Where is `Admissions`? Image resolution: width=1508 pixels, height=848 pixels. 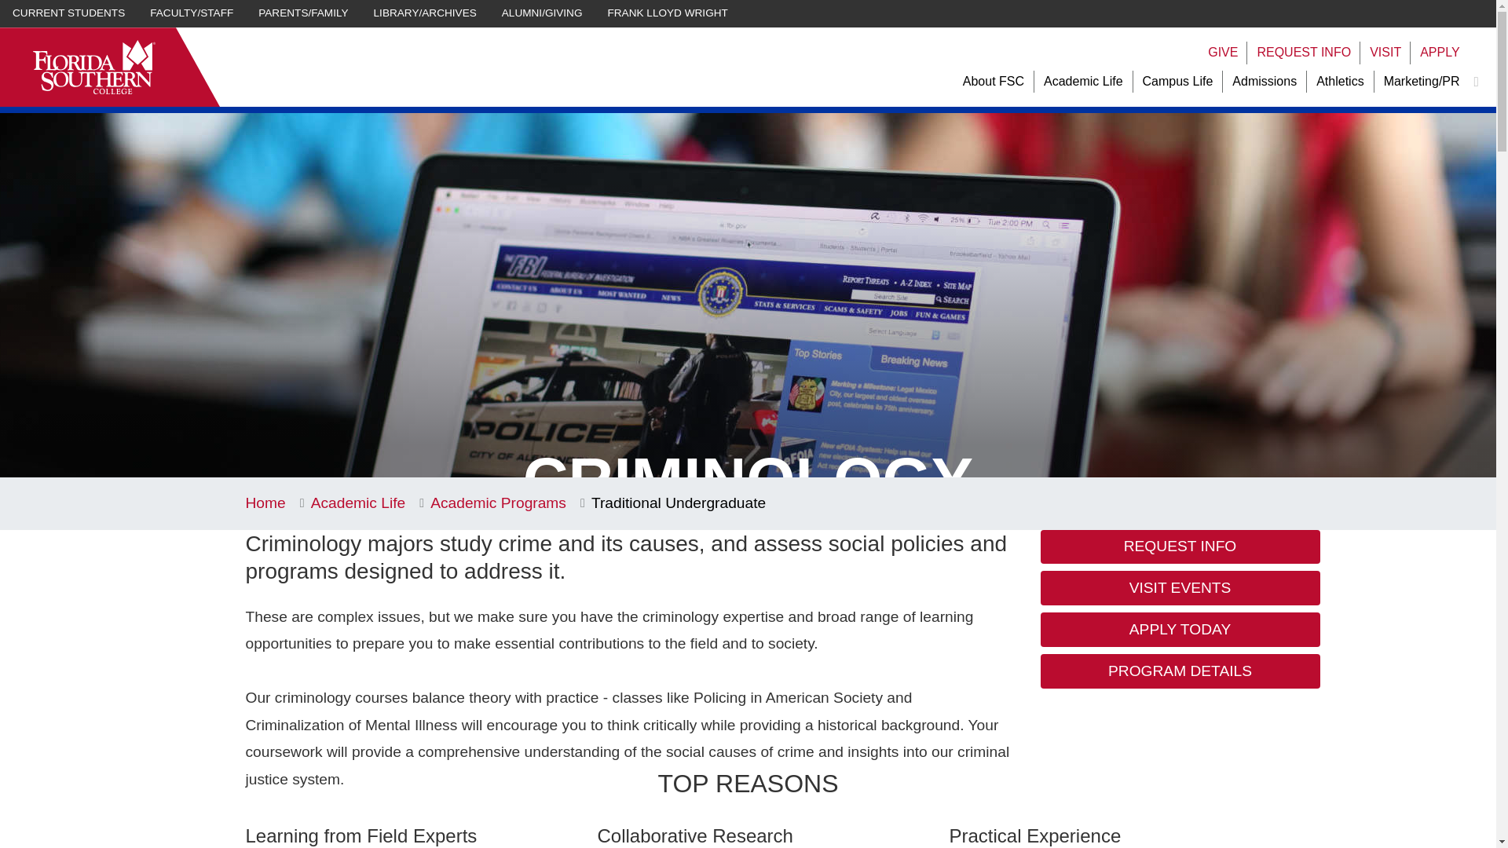 Admissions is located at coordinates (1265, 82).